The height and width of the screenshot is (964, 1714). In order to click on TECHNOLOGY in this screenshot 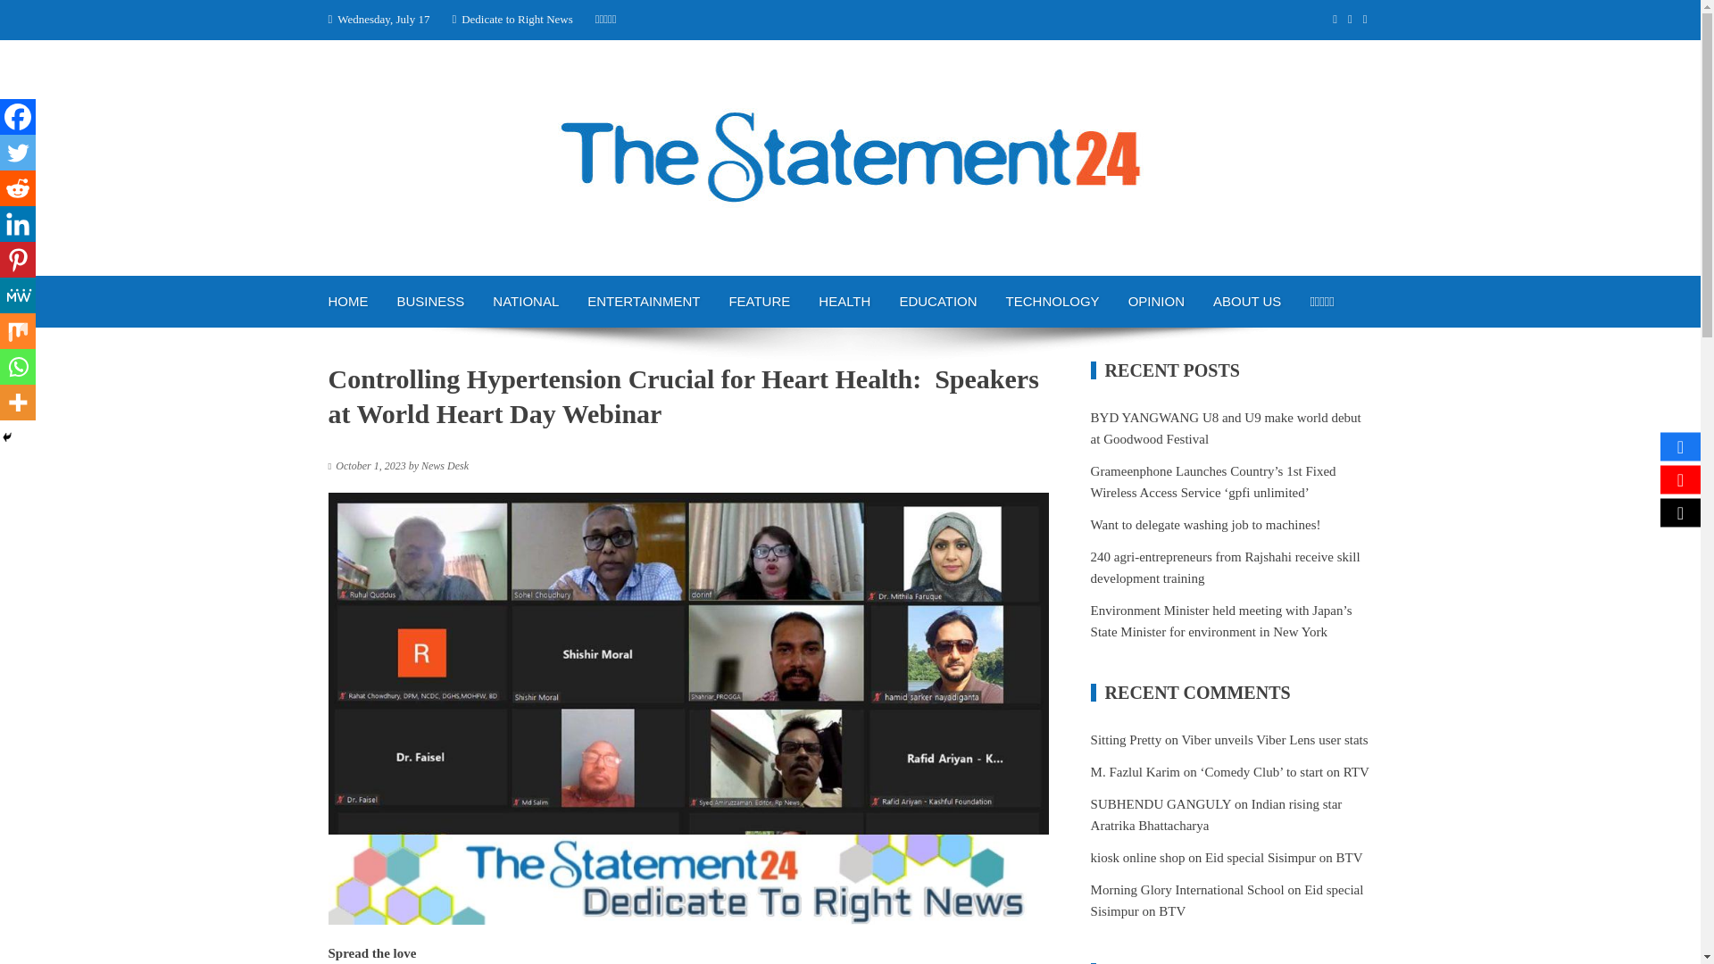, I will do `click(1053, 302)`.